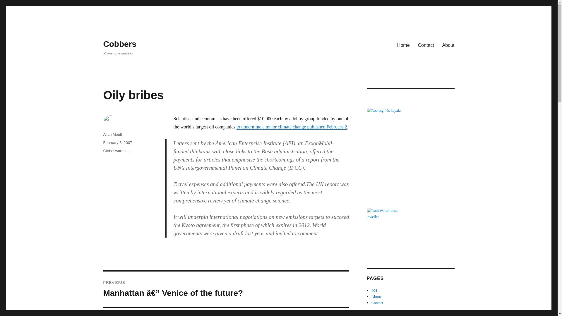  I want to click on About, so click(448, 45).